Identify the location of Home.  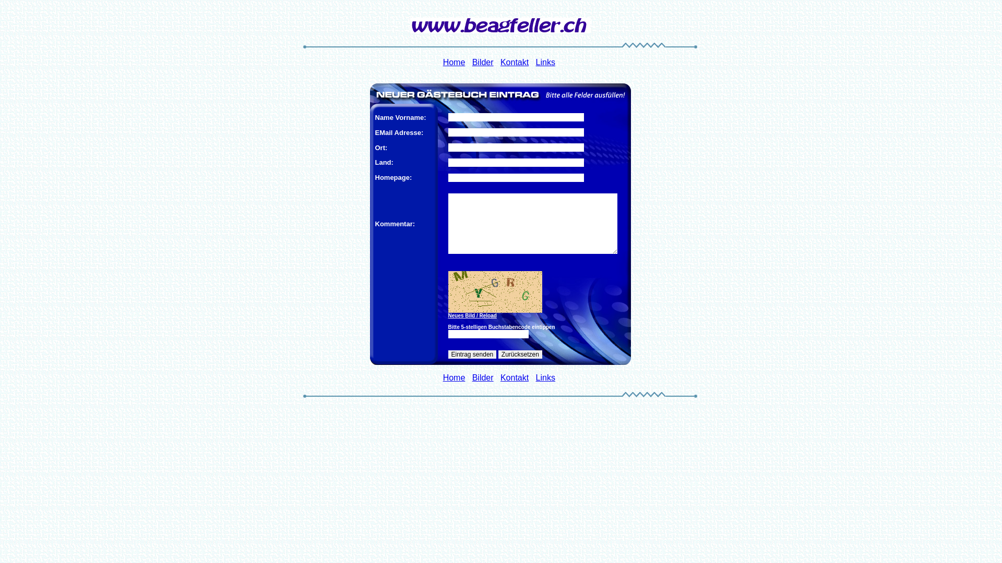
(454, 377).